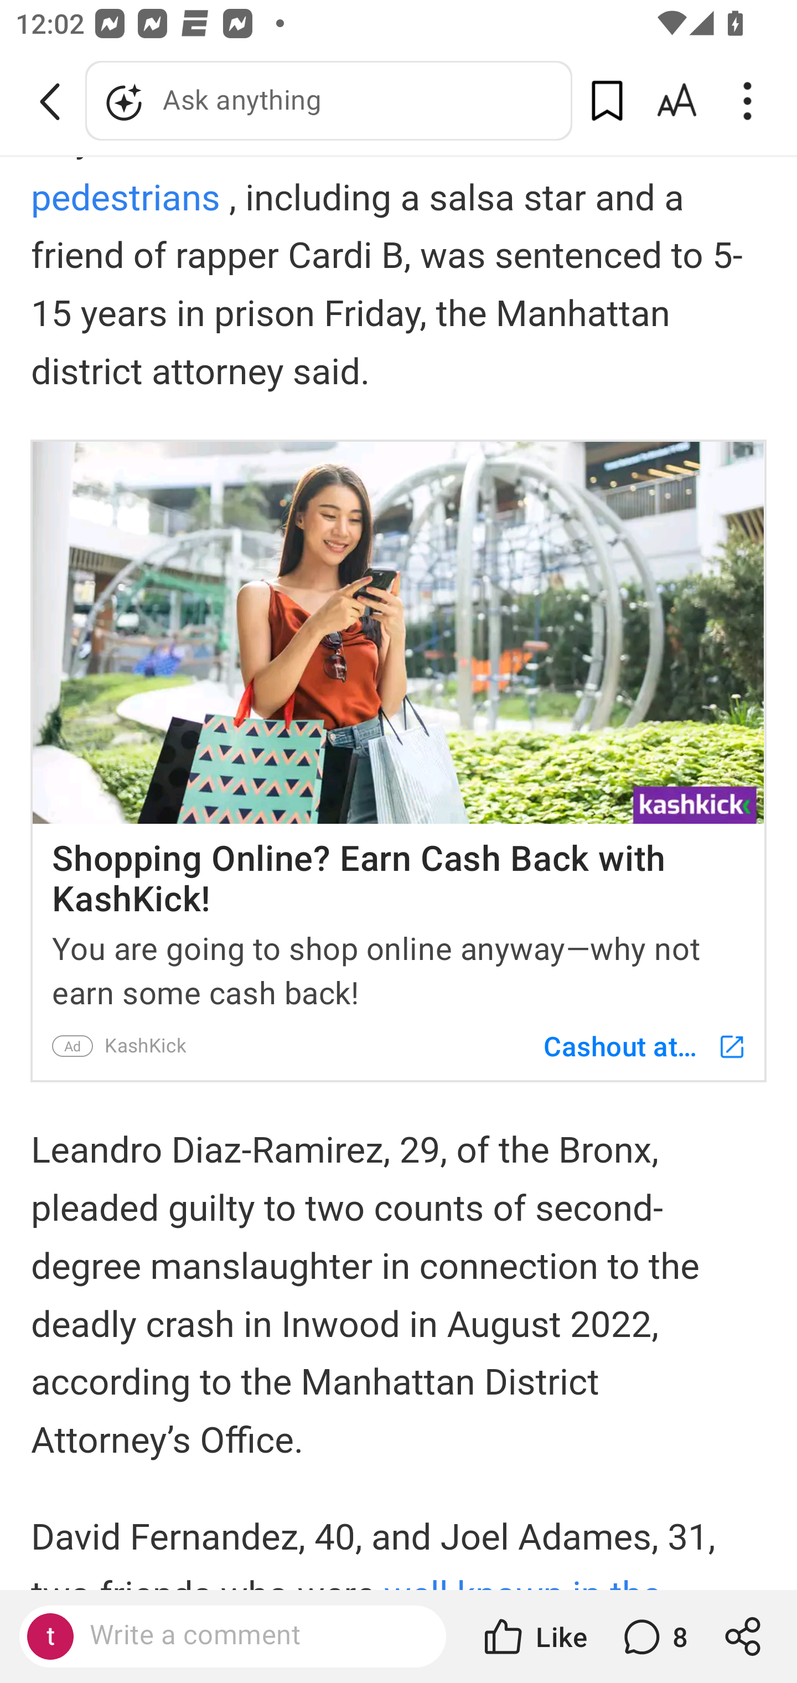 The width and height of the screenshot is (797, 1683). Describe the element at coordinates (398, 871) in the screenshot. I see `Shopping Online? Earn Cash Back with KashKick!` at that location.